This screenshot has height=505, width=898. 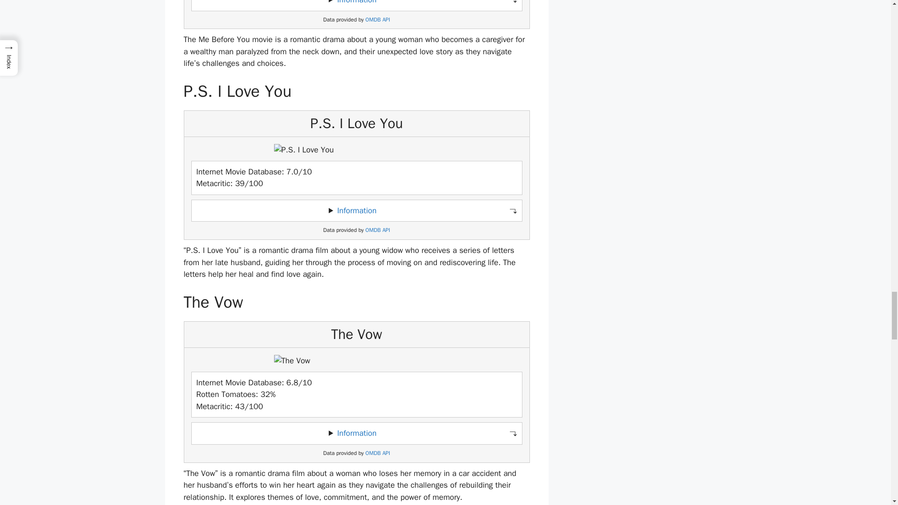 I want to click on OMDB API, so click(x=377, y=454).